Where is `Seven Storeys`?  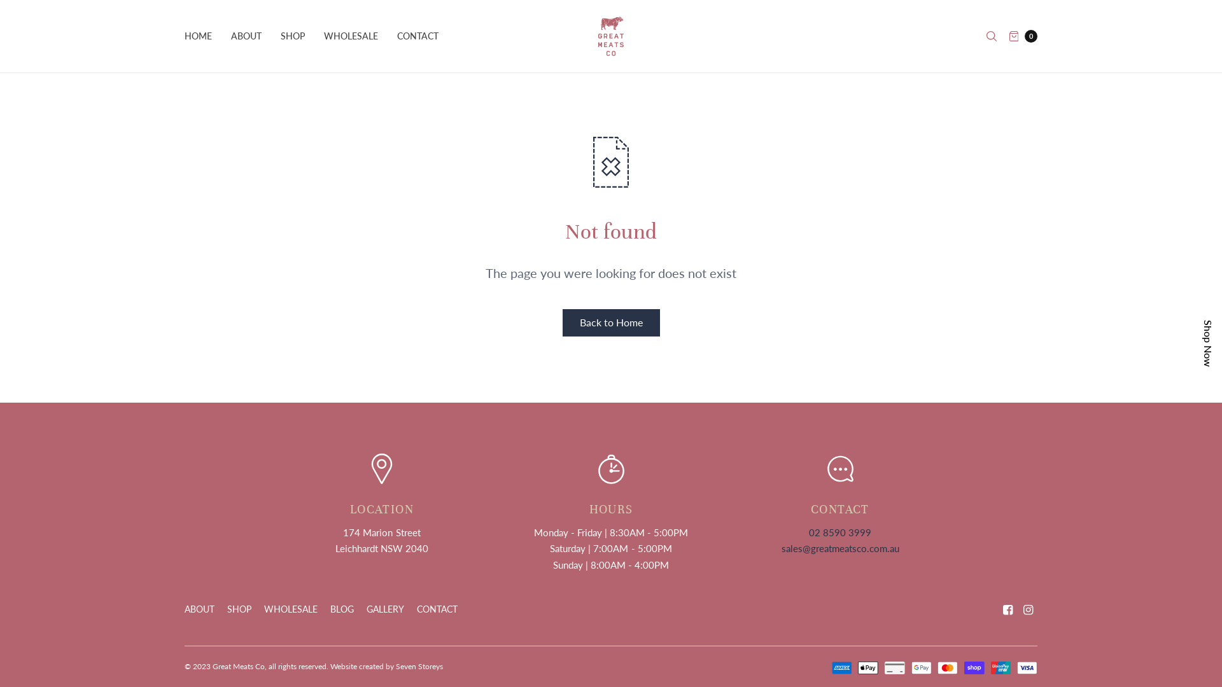
Seven Storeys is located at coordinates (419, 667).